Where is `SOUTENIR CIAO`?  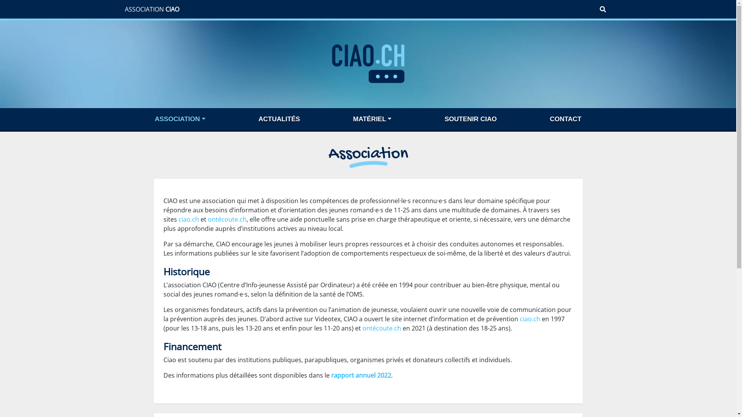 SOUTENIR CIAO is located at coordinates (471, 119).